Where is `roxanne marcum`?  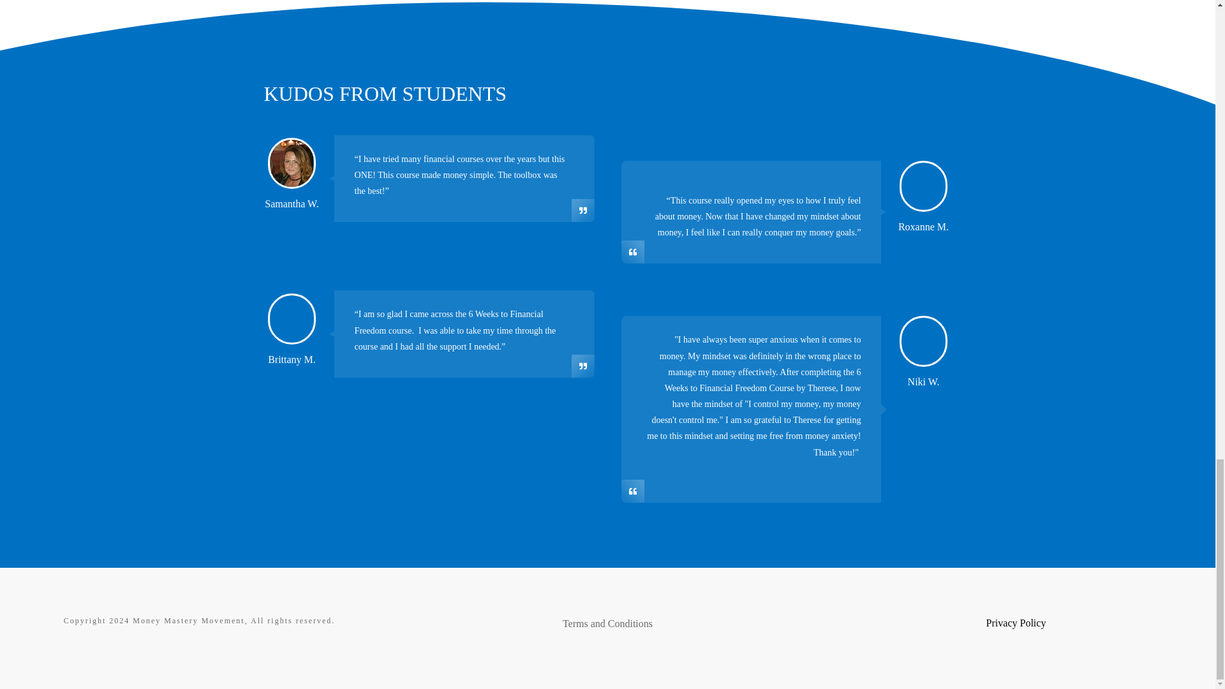 roxanne marcum is located at coordinates (923, 186).